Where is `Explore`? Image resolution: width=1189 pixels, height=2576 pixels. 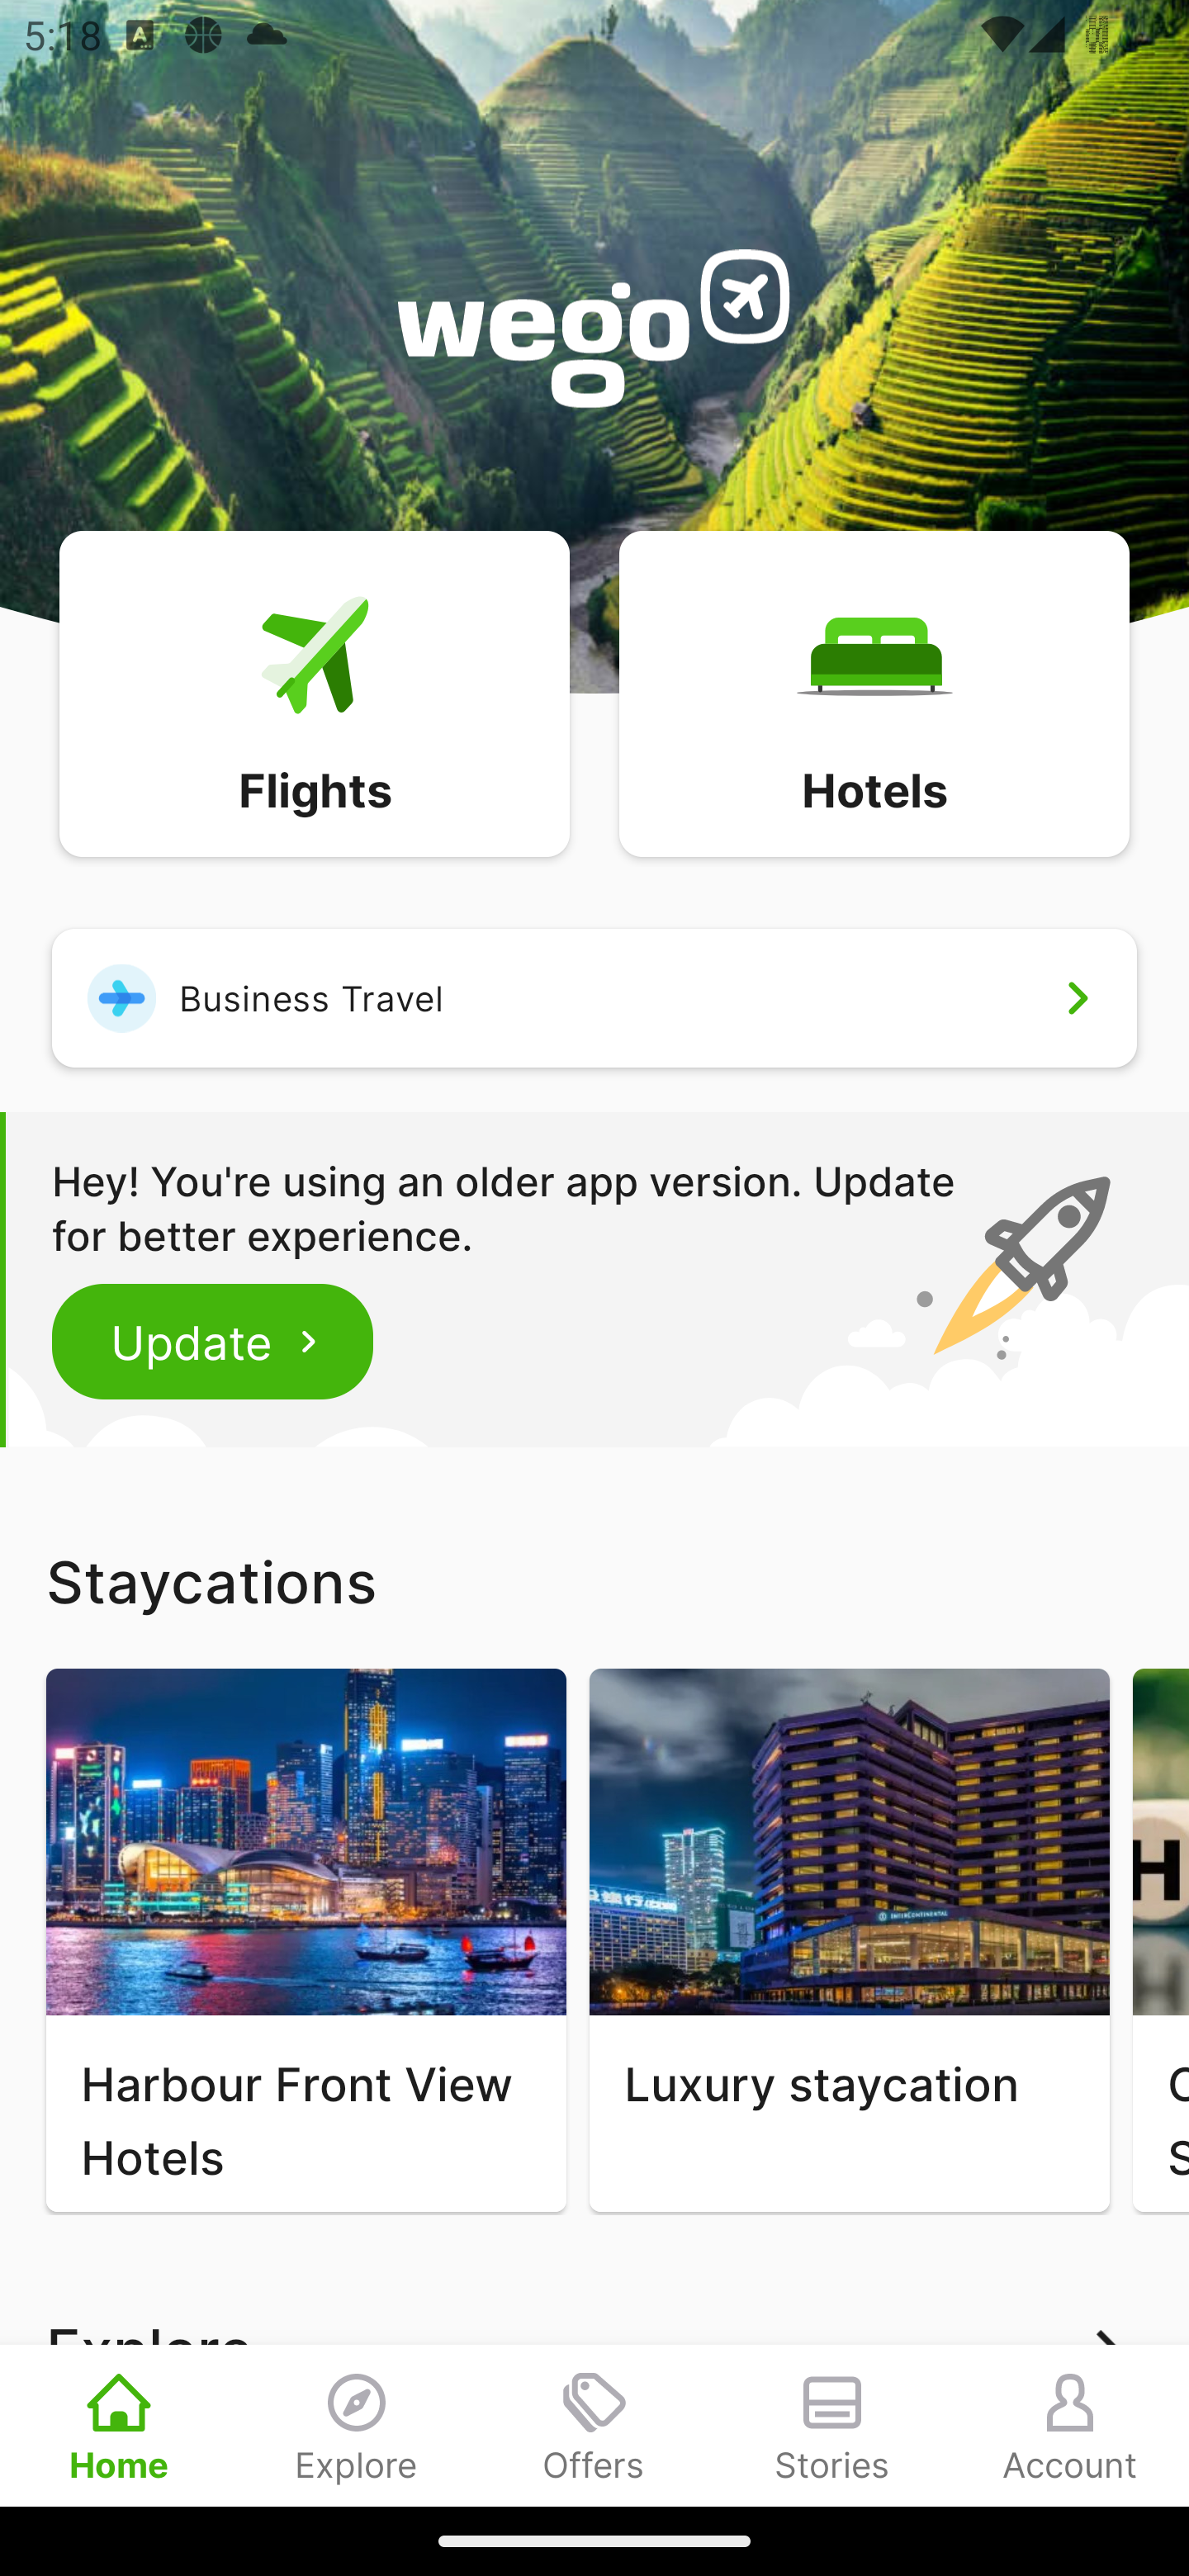
Explore is located at coordinates (357, 2425).